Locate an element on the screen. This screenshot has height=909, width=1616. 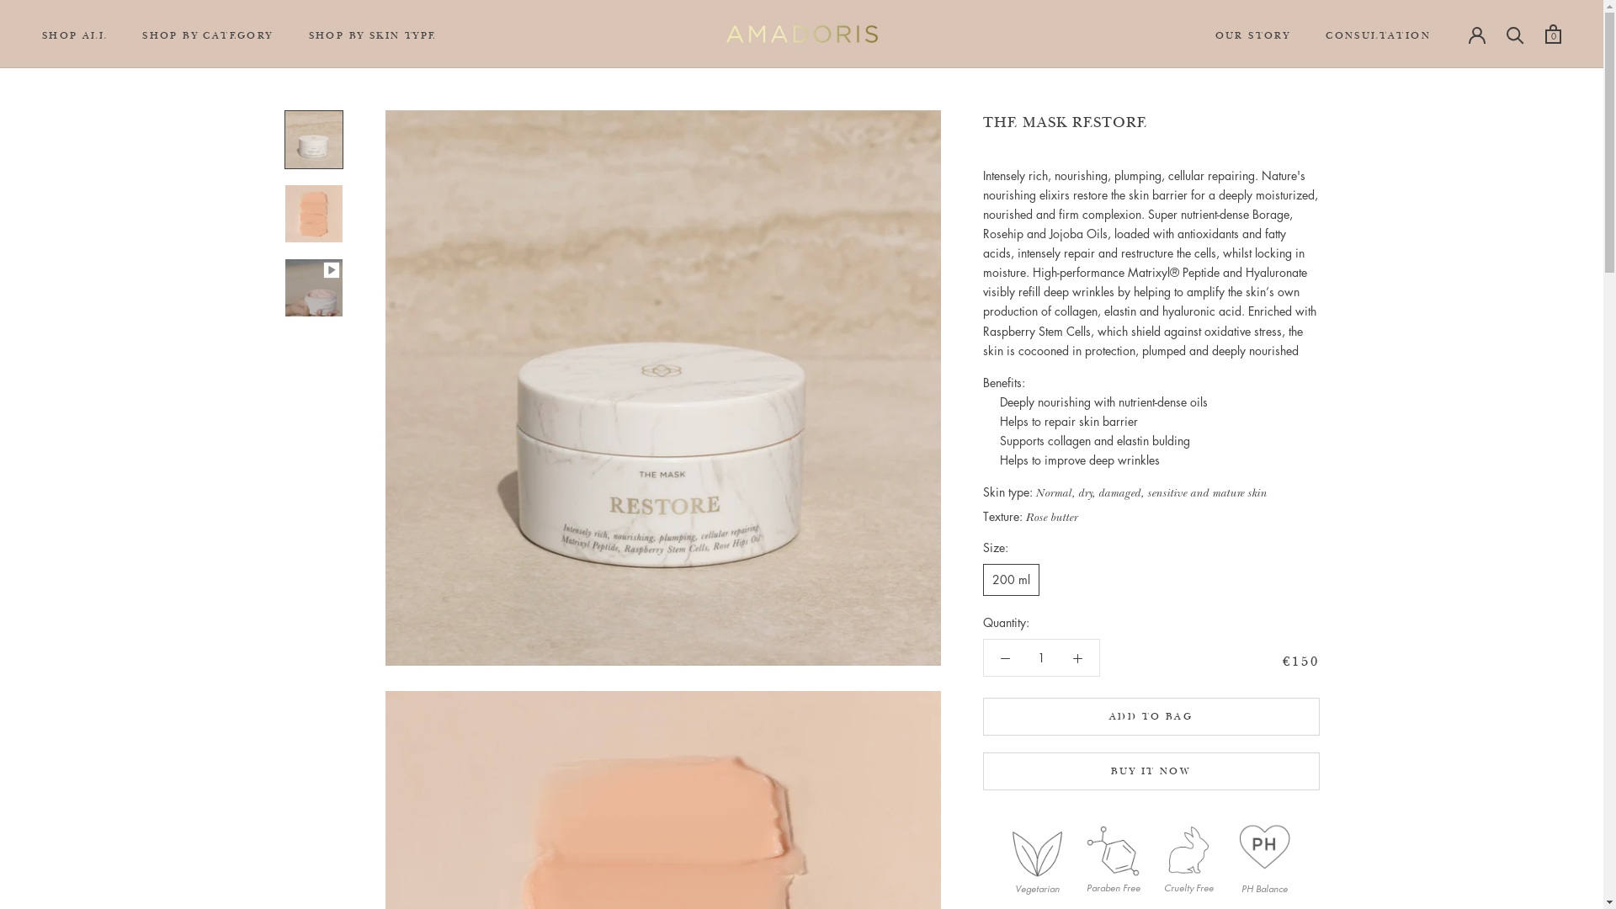
BUY IT NOW is located at coordinates (1151, 771).